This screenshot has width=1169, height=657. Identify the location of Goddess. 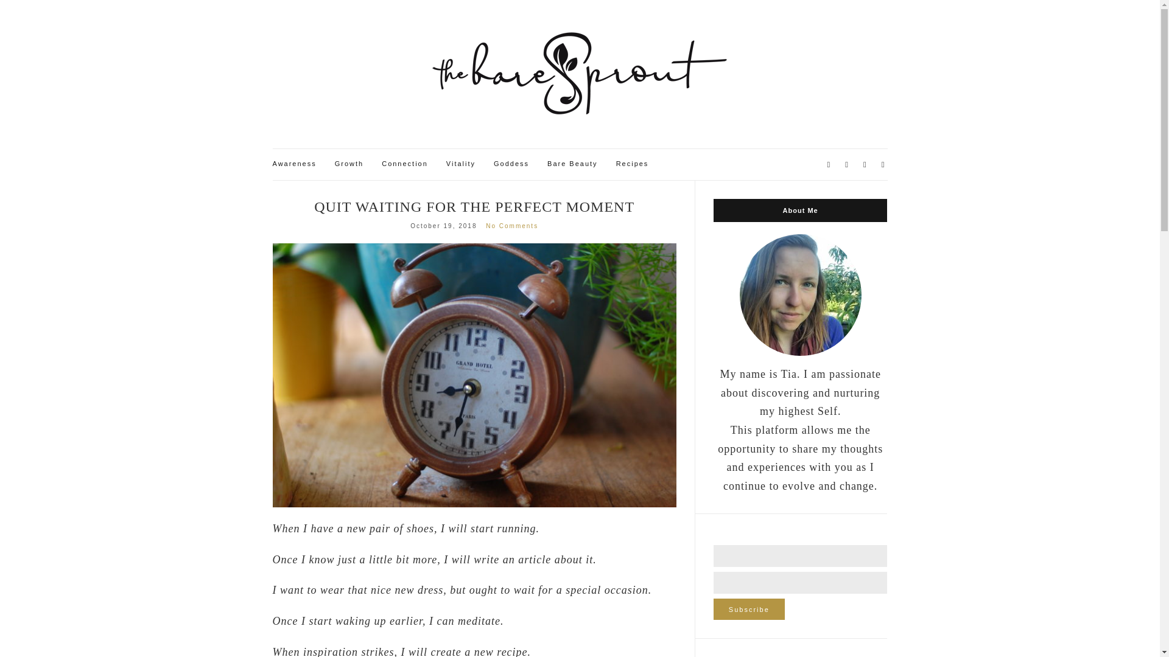
(511, 164).